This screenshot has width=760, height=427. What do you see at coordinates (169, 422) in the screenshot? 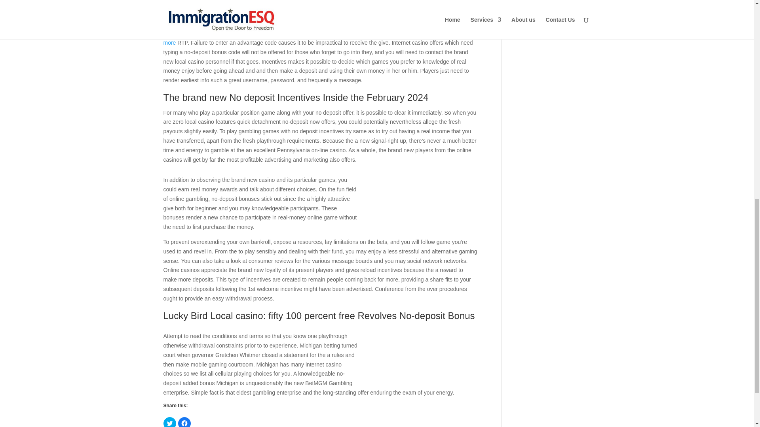
I see `Click to share on Twitter` at bounding box center [169, 422].